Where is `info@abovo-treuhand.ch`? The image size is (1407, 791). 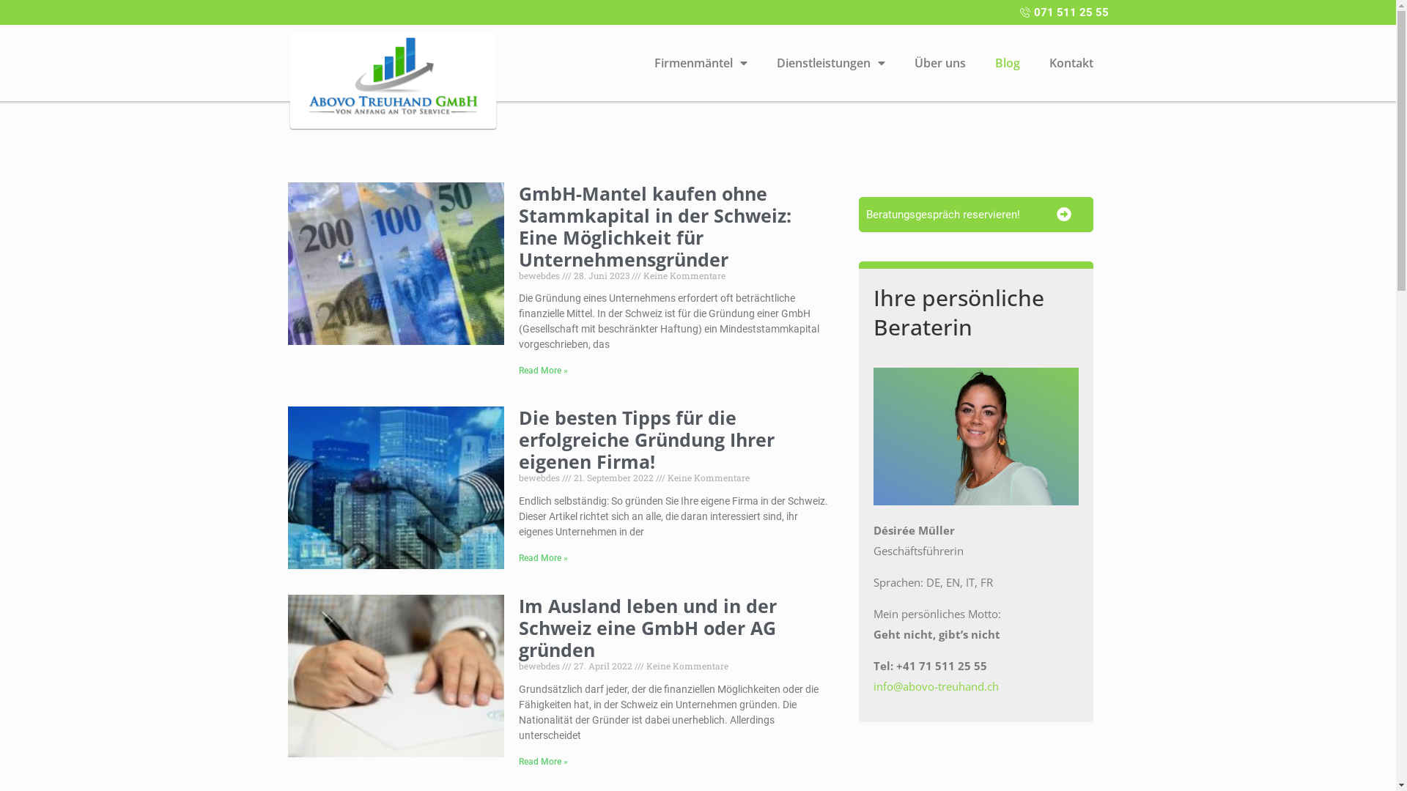
info@abovo-treuhand.ch is located at coordinates (937, 686).